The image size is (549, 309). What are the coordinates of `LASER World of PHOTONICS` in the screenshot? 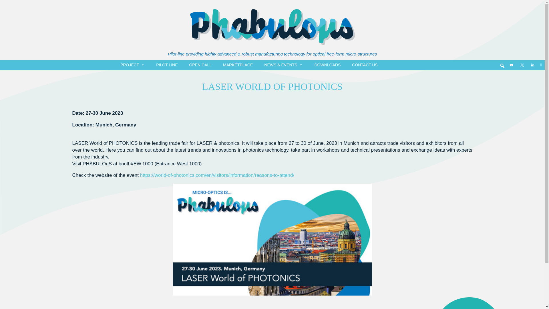 It's located at (272, 86).